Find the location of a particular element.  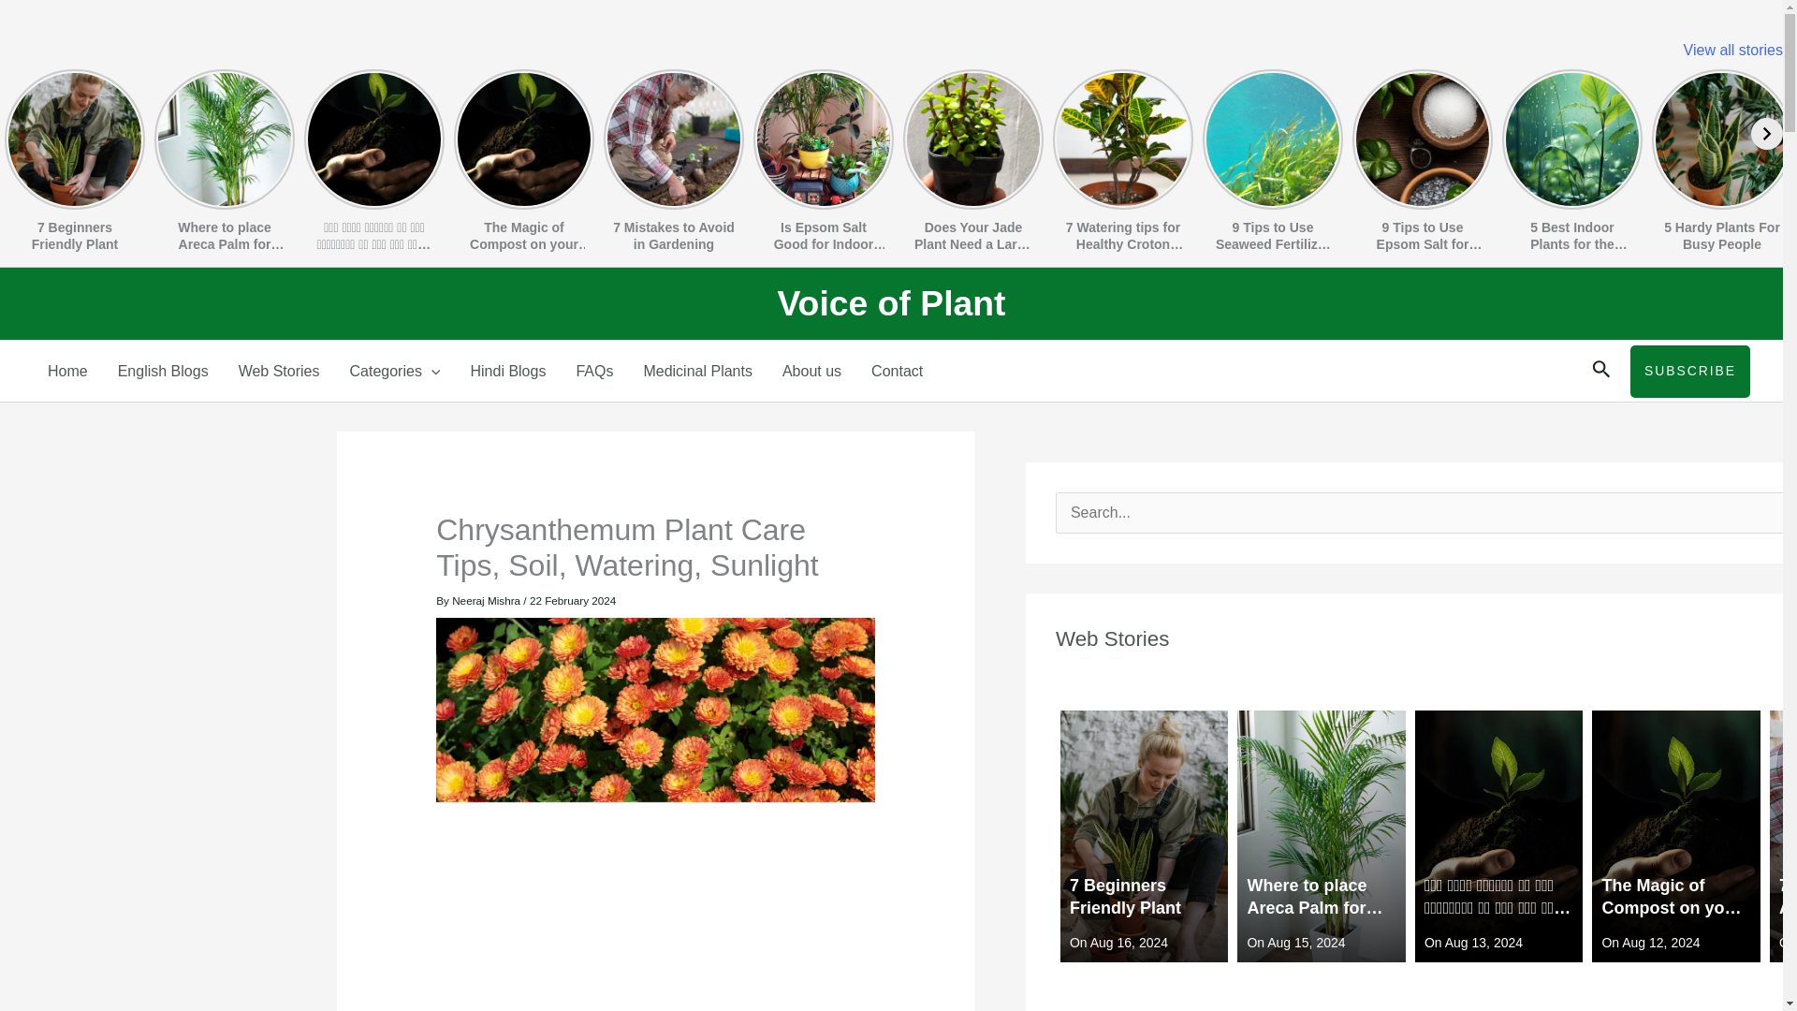

Categories is located at coordinates (395, 371).